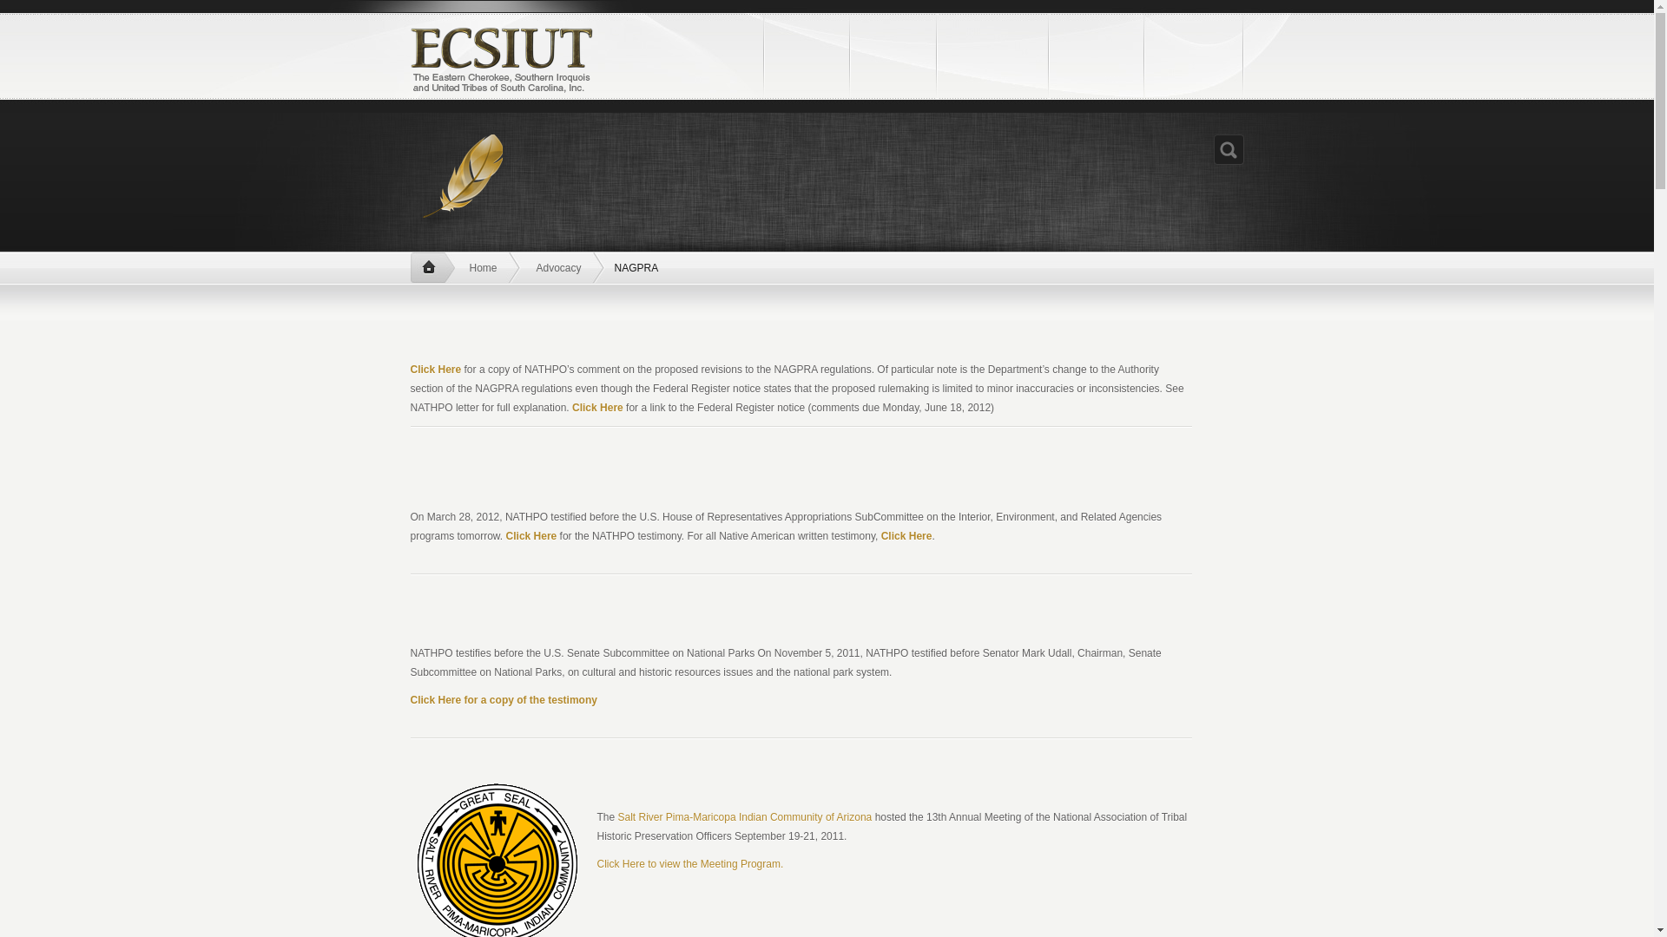 The image size is (1667, 937). What do you see at coordinates (689, 864) in the screenshot?
I see `Click Here to view the Meeting Program.` at bounding box center [689, 864].